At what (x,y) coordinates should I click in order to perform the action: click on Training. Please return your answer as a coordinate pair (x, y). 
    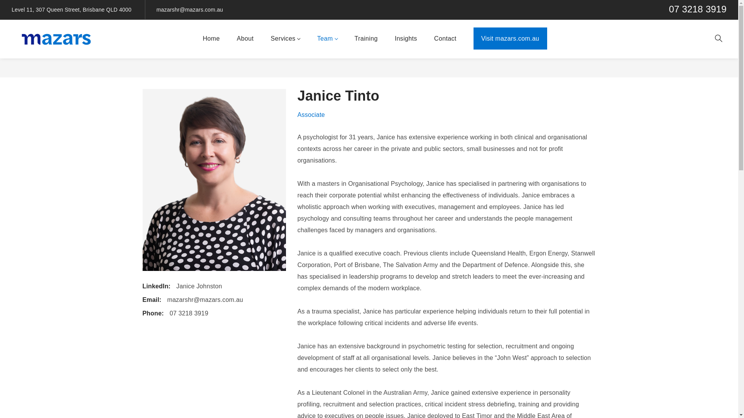
    Looking at the image, I should click on (366, 39).